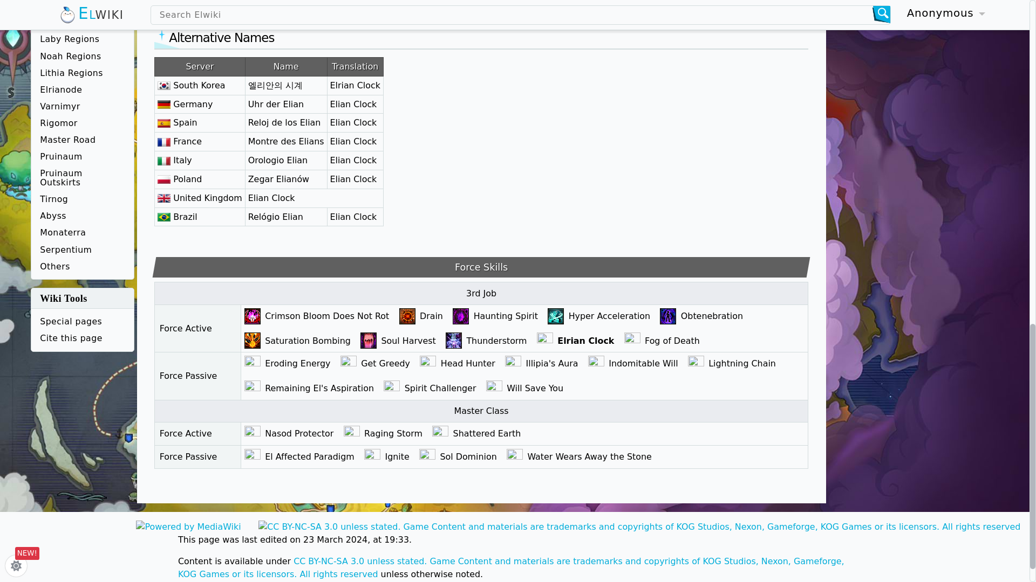  Describe the element at coordinates (507, 316) in the screenshot. I see `Haunting Spirit` at that location.